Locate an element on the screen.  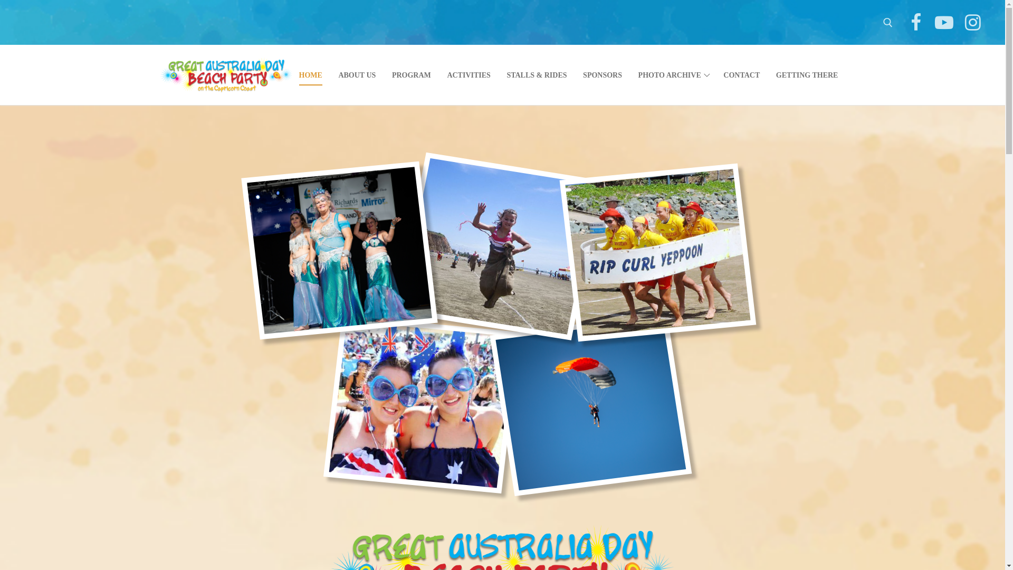
SPONSORS is located at coordinates (603, 75).